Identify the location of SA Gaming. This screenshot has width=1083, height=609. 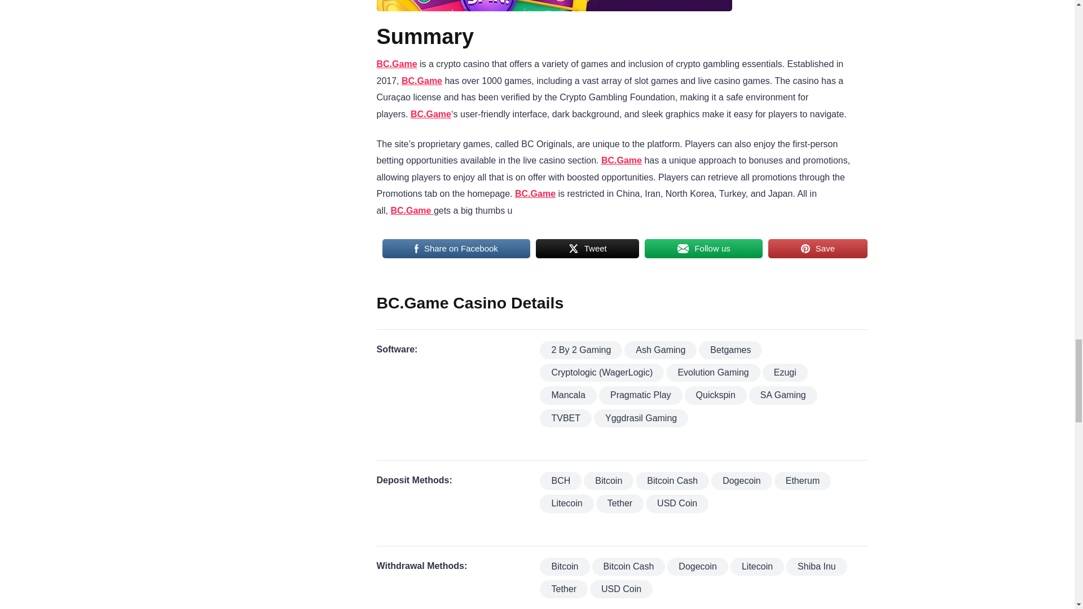
(783, 395).